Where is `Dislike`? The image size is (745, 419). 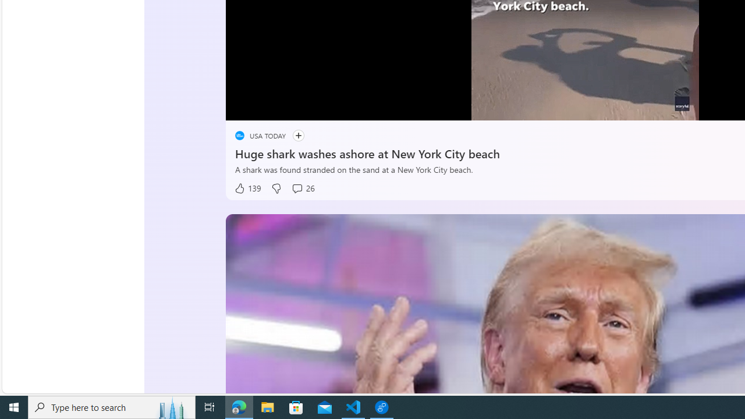
Dislike is located at coordinates (276, 189).